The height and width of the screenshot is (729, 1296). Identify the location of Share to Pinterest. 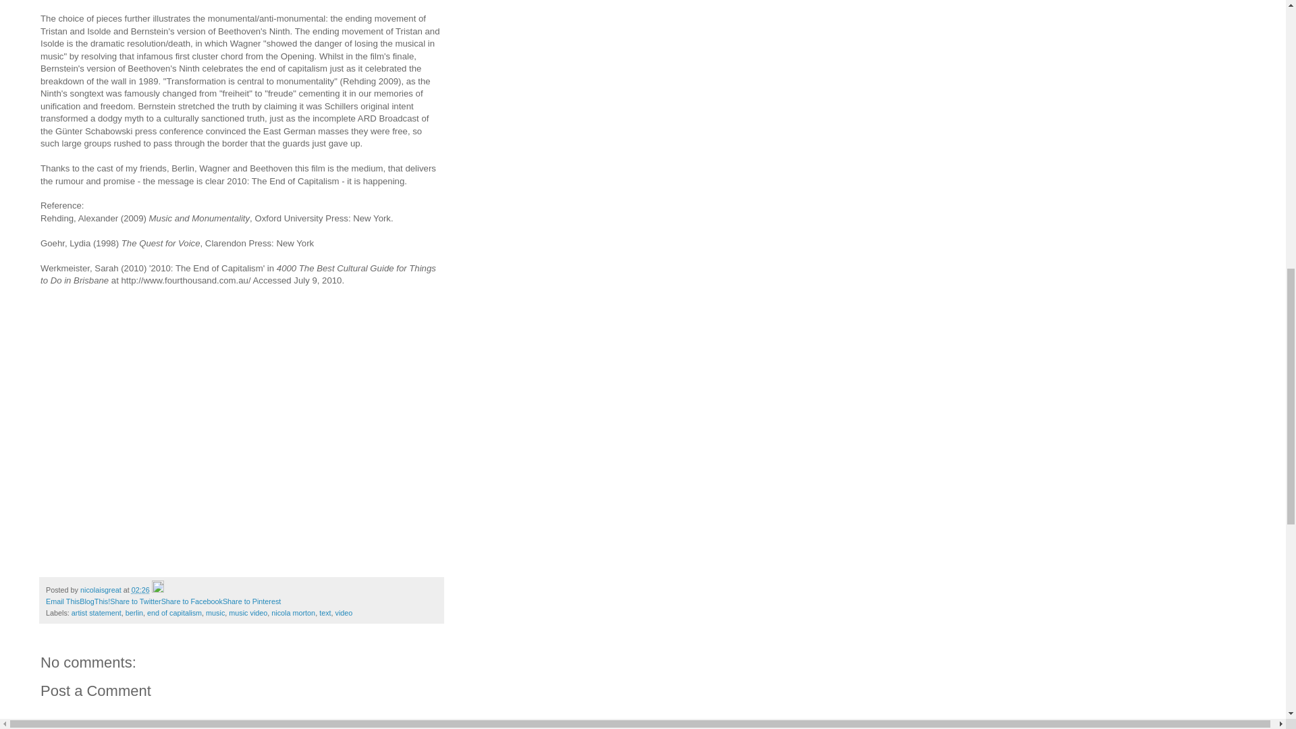
(252, 601).